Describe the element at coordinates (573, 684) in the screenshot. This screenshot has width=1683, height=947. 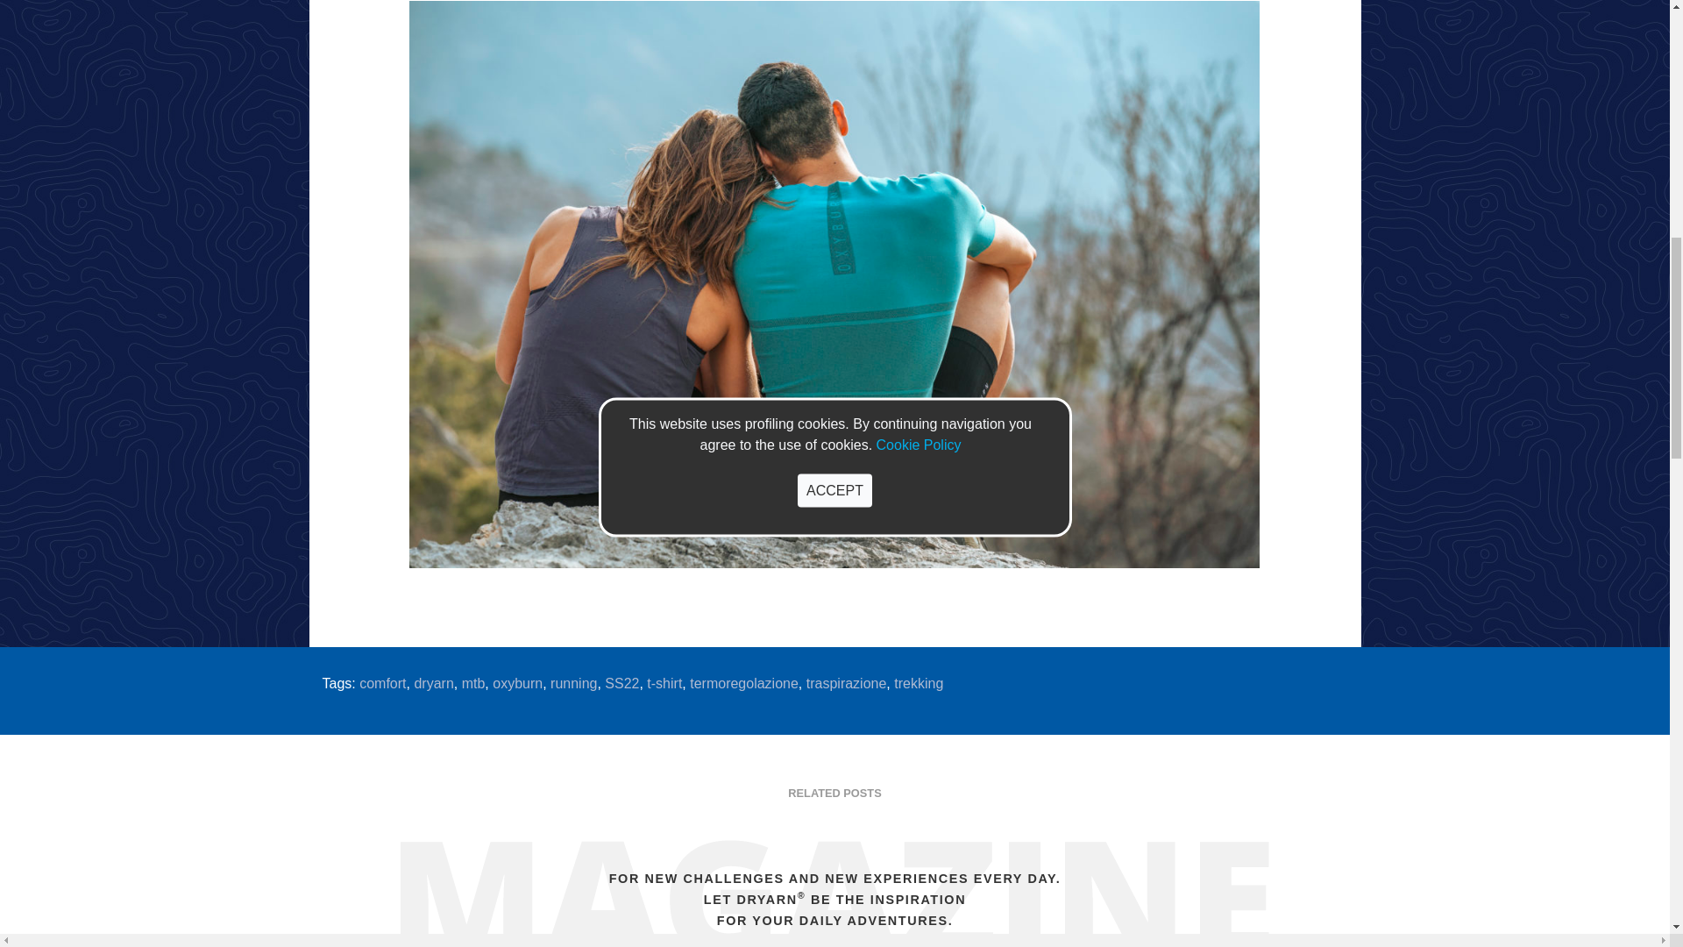
I see `running` at that location.